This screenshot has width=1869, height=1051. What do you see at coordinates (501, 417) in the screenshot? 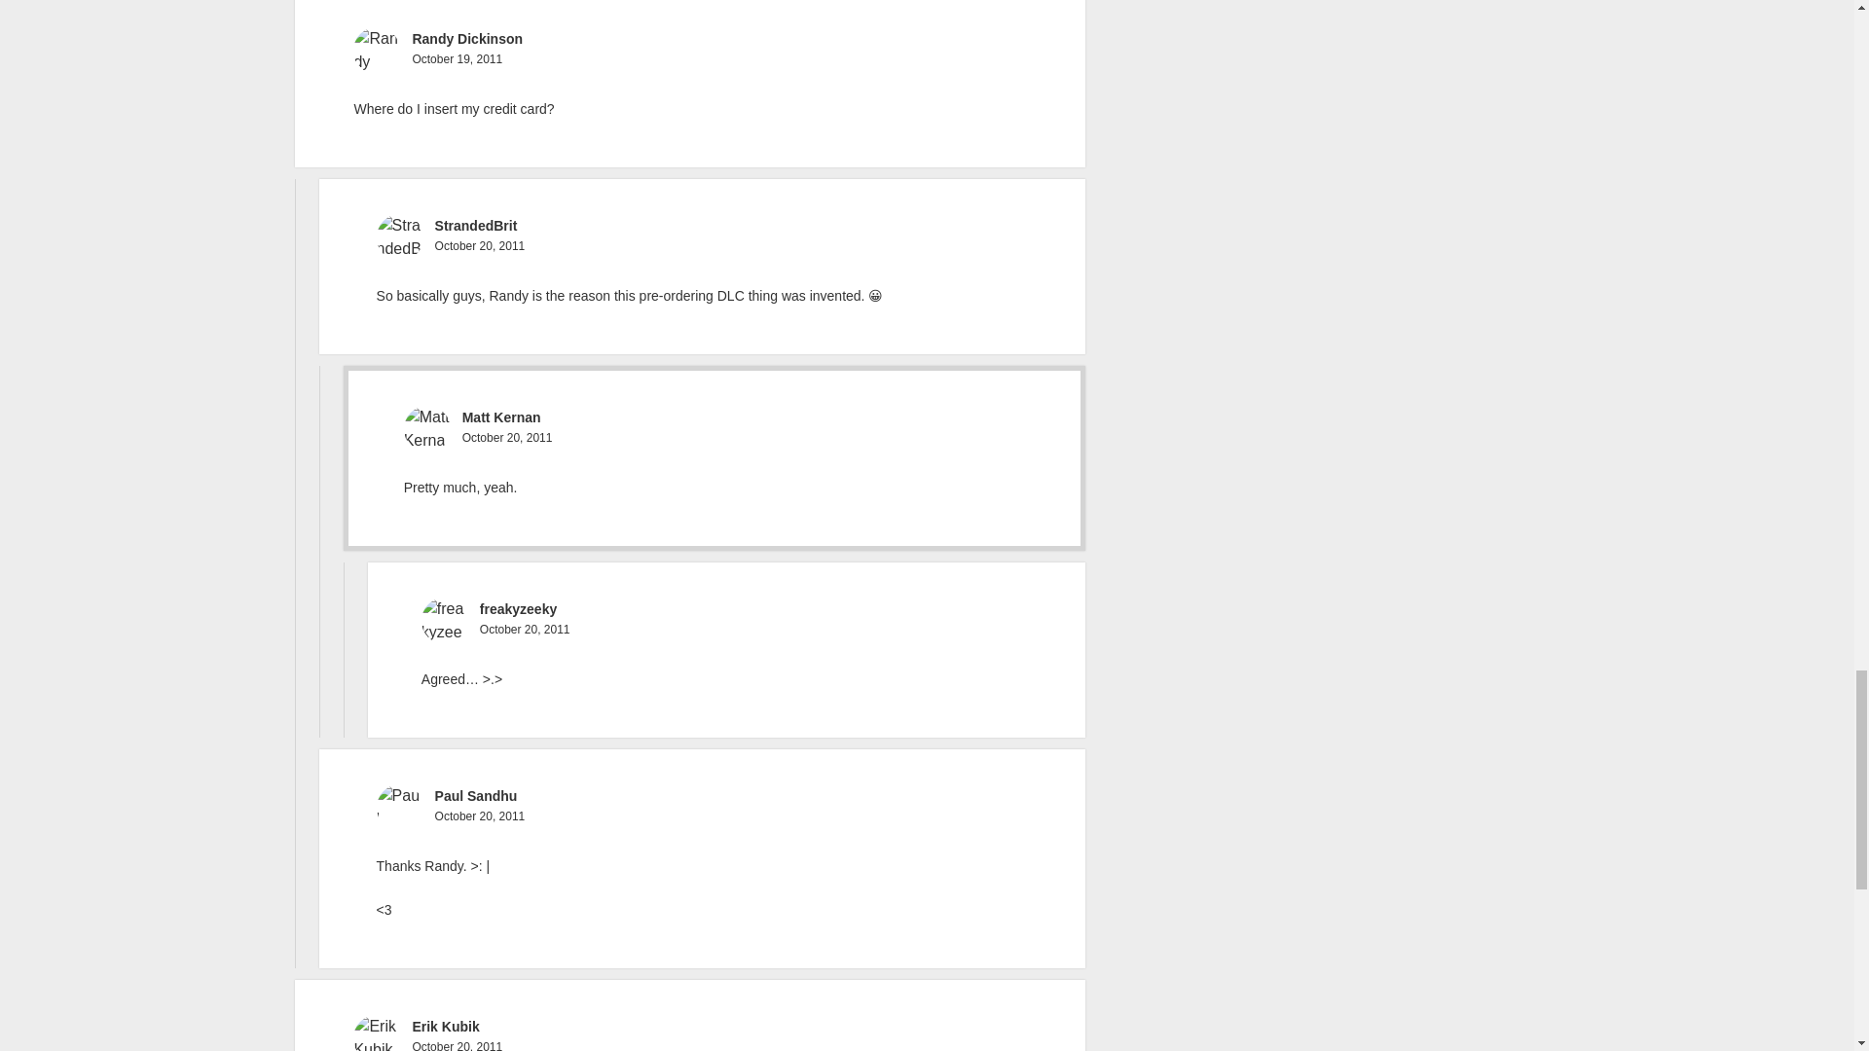
I see `Matt Kernan` at bounding box center [501, 417].